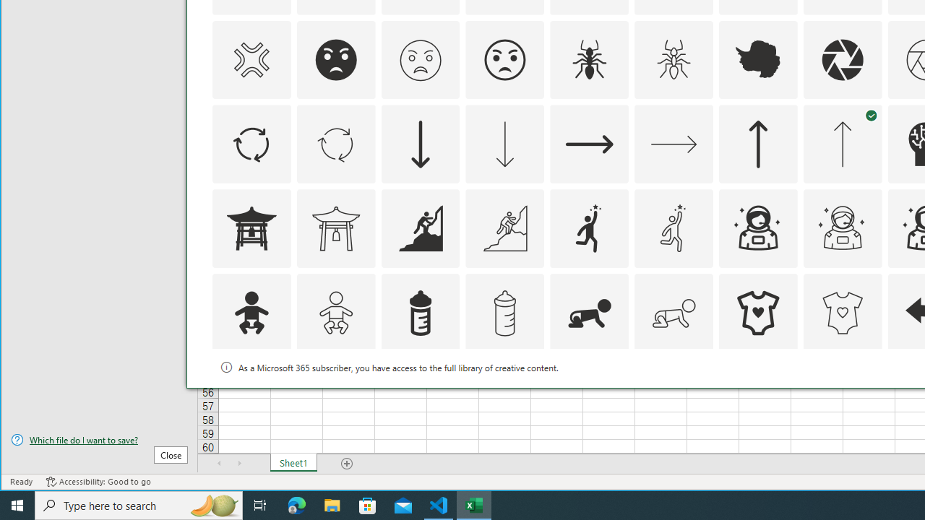  What do you see at coordinates (504, 59) in the screenshot?
I see `AutomationID: Icons_AngryFace_Outline` at bounding box center [504, 59].